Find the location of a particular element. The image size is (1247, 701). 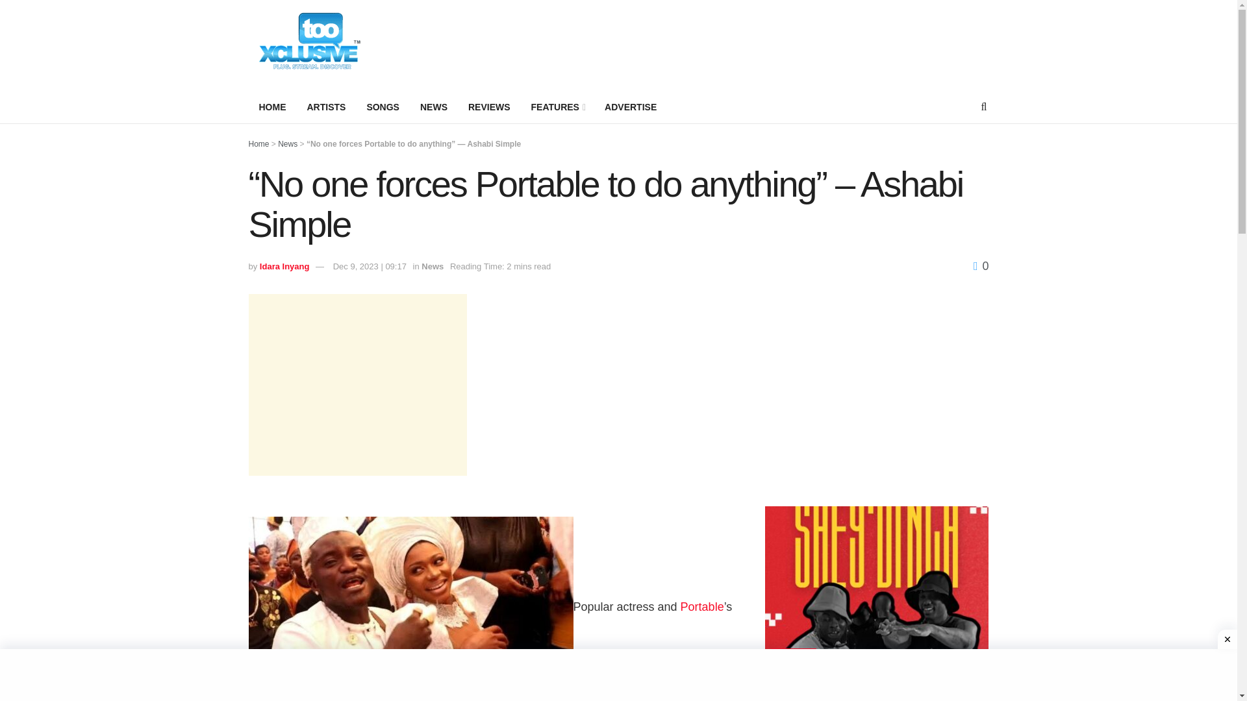

REVIEWS is located at coordinates (489, 107).